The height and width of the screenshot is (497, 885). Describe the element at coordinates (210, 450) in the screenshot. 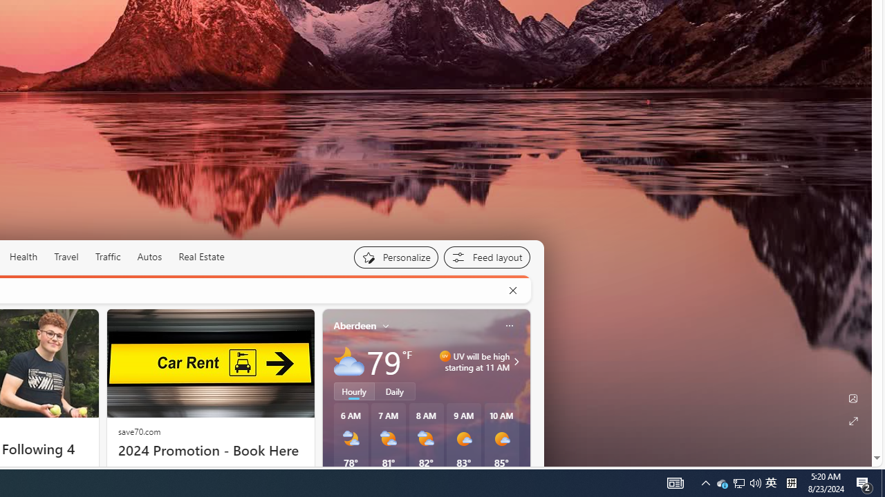

I see `2024 Promotion - Book Here` at that location.